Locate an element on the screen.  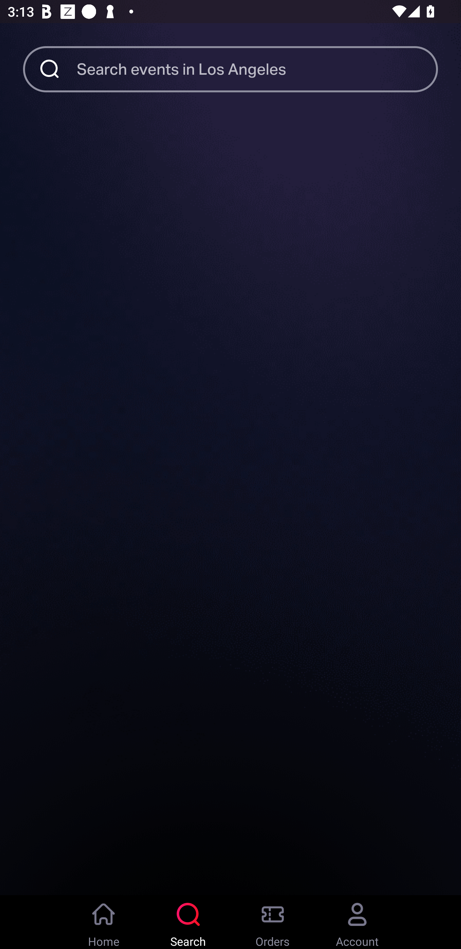
Orders is located at coordinates (273, 922).